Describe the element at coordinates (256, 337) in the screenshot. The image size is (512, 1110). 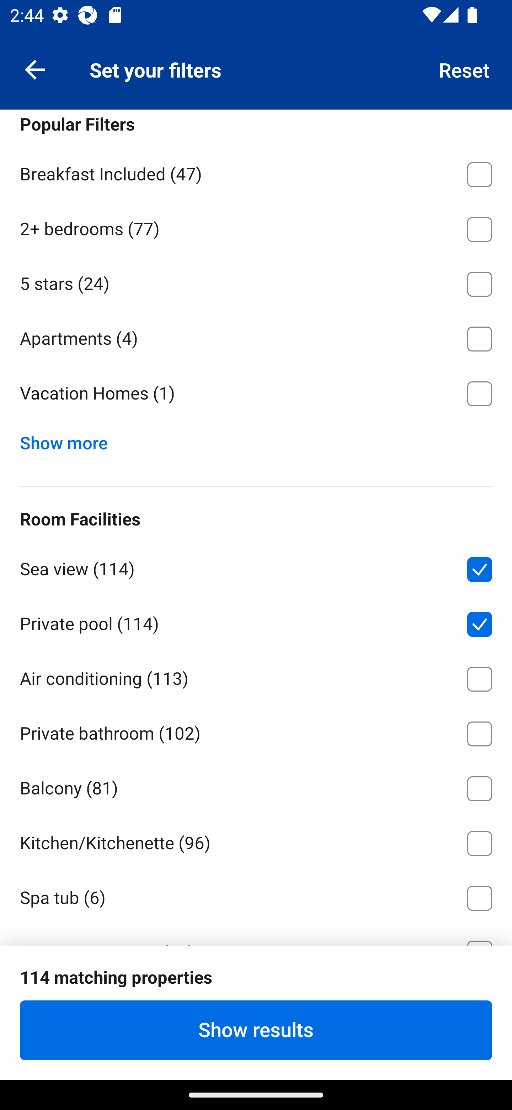
I see `Apartments ⁦(4)` at that location.